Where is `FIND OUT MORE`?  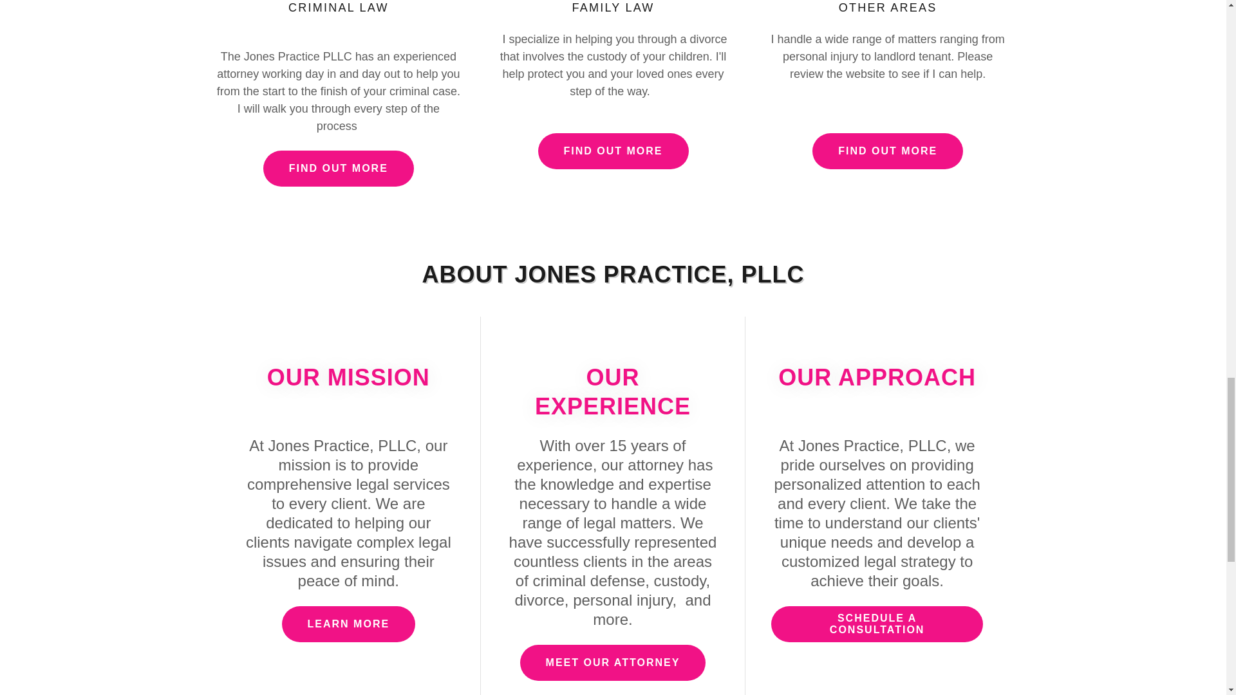 FIND OUT MORE is located at coordinates (339, 169).